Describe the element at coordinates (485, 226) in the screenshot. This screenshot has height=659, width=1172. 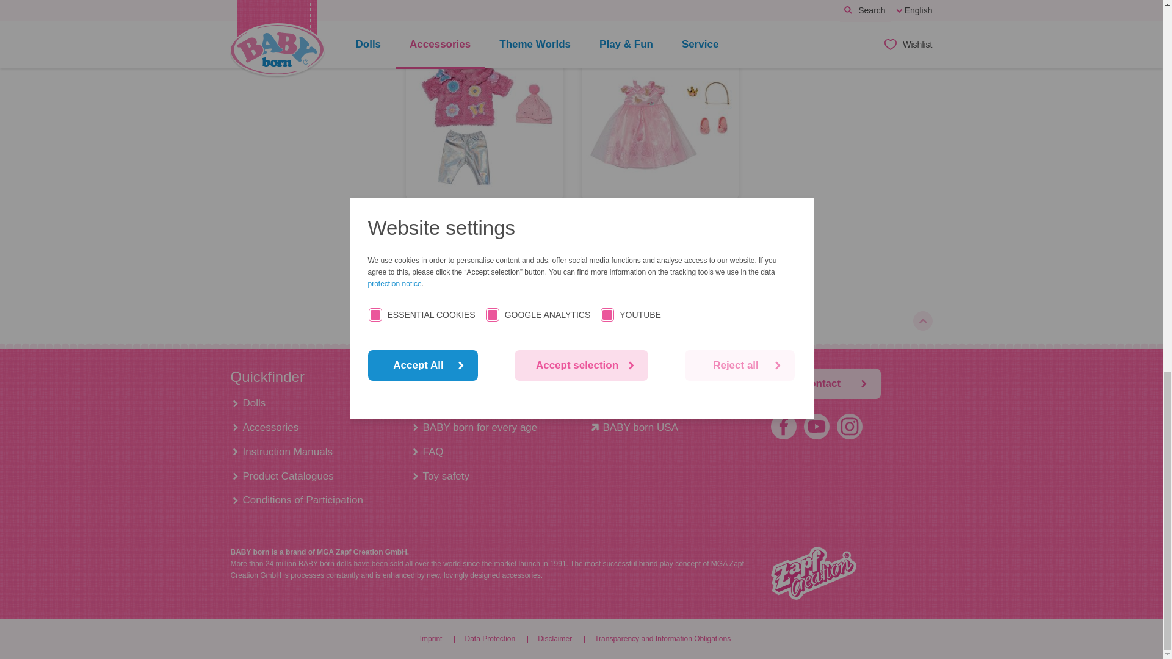
I see `BABY born Pink Coat Set 43cm` at that location.